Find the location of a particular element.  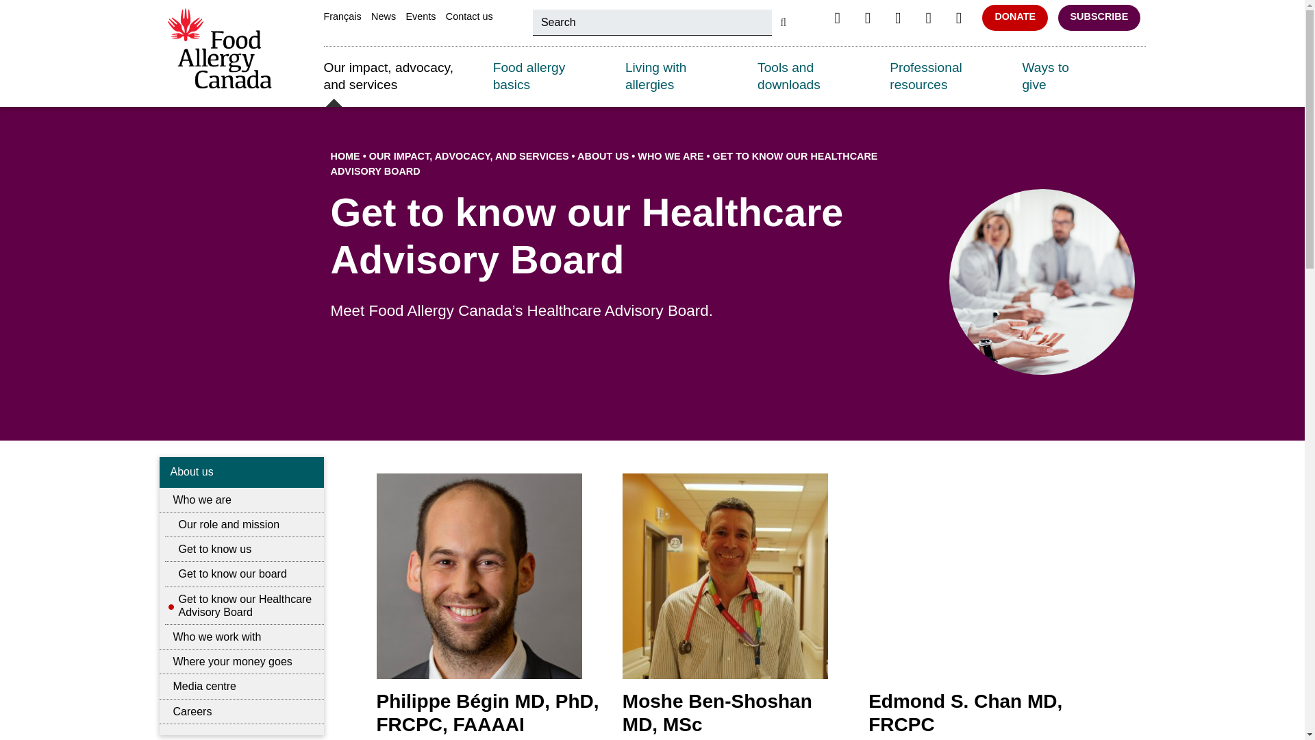

Our impact, advocacy, and services is located at coordinates (397, 77).